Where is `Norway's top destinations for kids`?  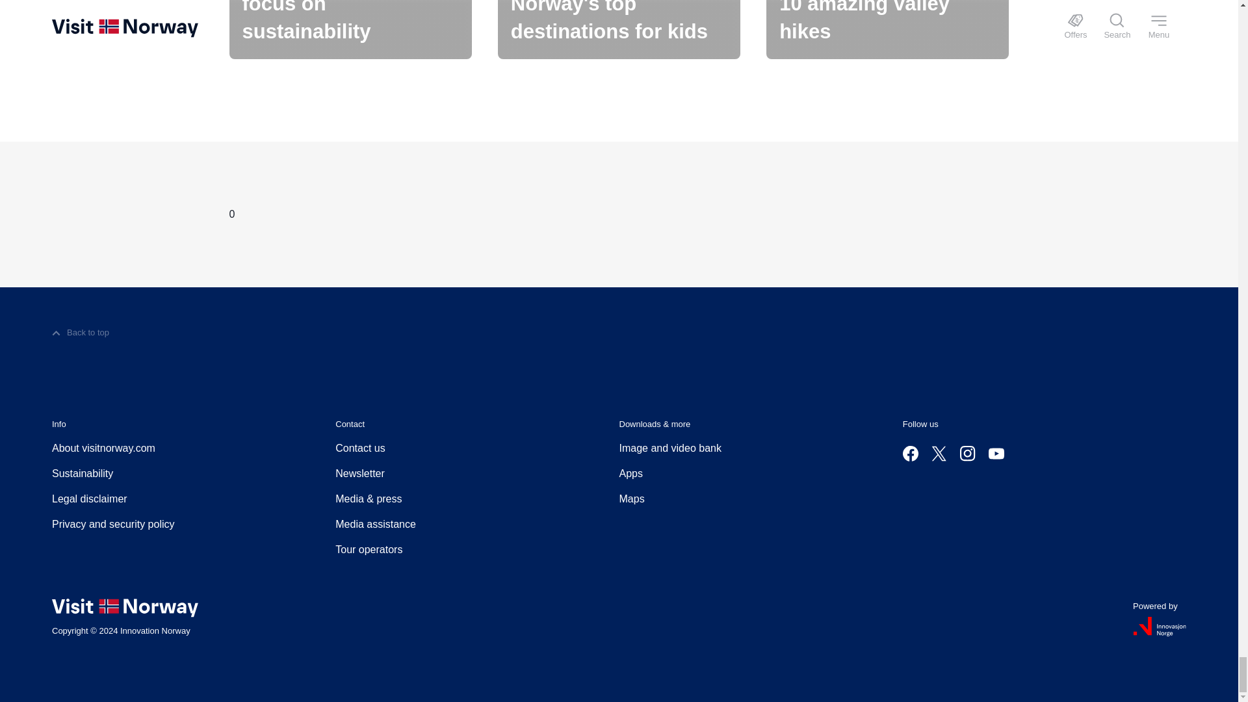
Norway's top destinations for kids is located at coordinates (619, 29).